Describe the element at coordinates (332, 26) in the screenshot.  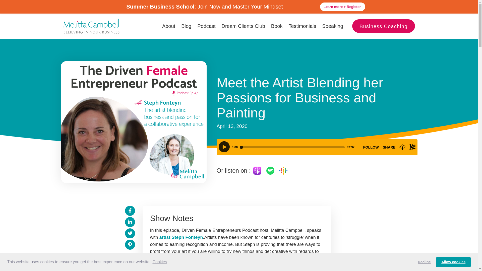
I see `Speaking` at that location.